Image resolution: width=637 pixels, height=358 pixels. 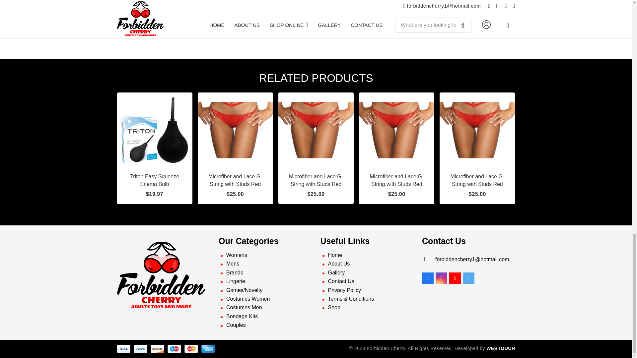 I want to click on Facebook, so click(x=428, y=278).